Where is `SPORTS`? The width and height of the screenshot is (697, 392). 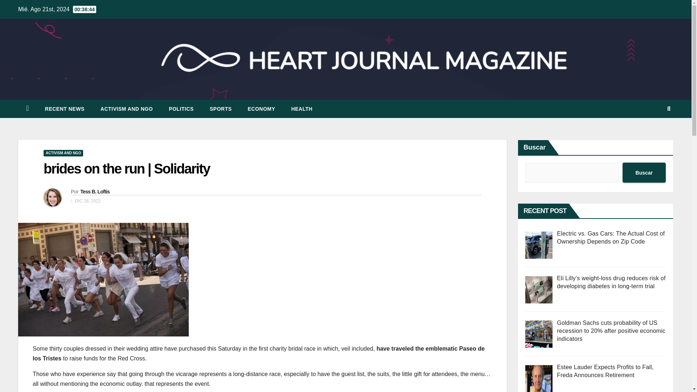
SPORTS is located at coordinates (221, 109).